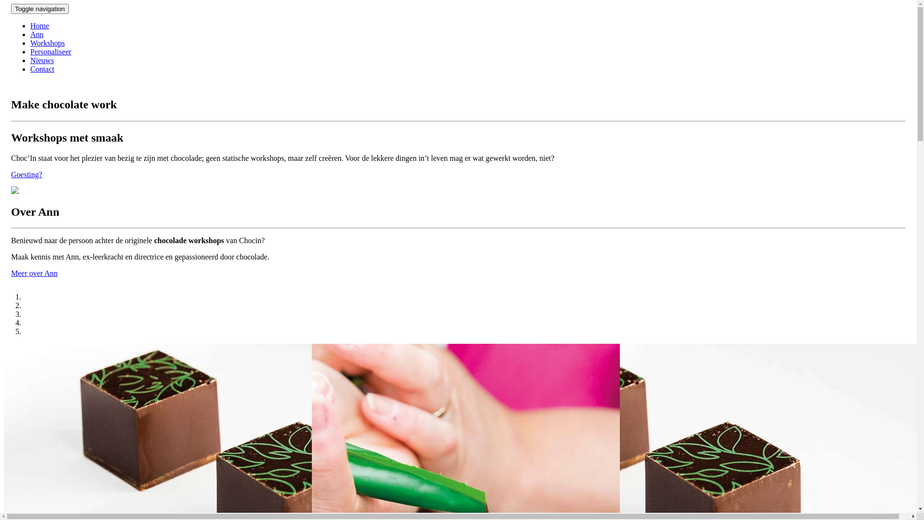  Describe the element at coordinates (39, 26) in the screenshot. I see `Home` at that location.